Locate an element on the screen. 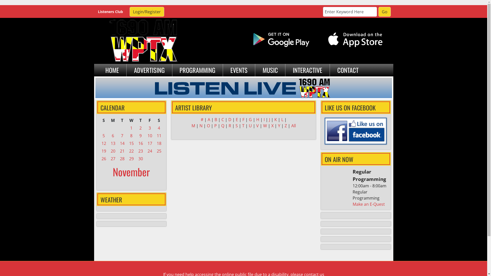 This screenshot has height=276, width=491. 21 is located at coordinates (122, 151).